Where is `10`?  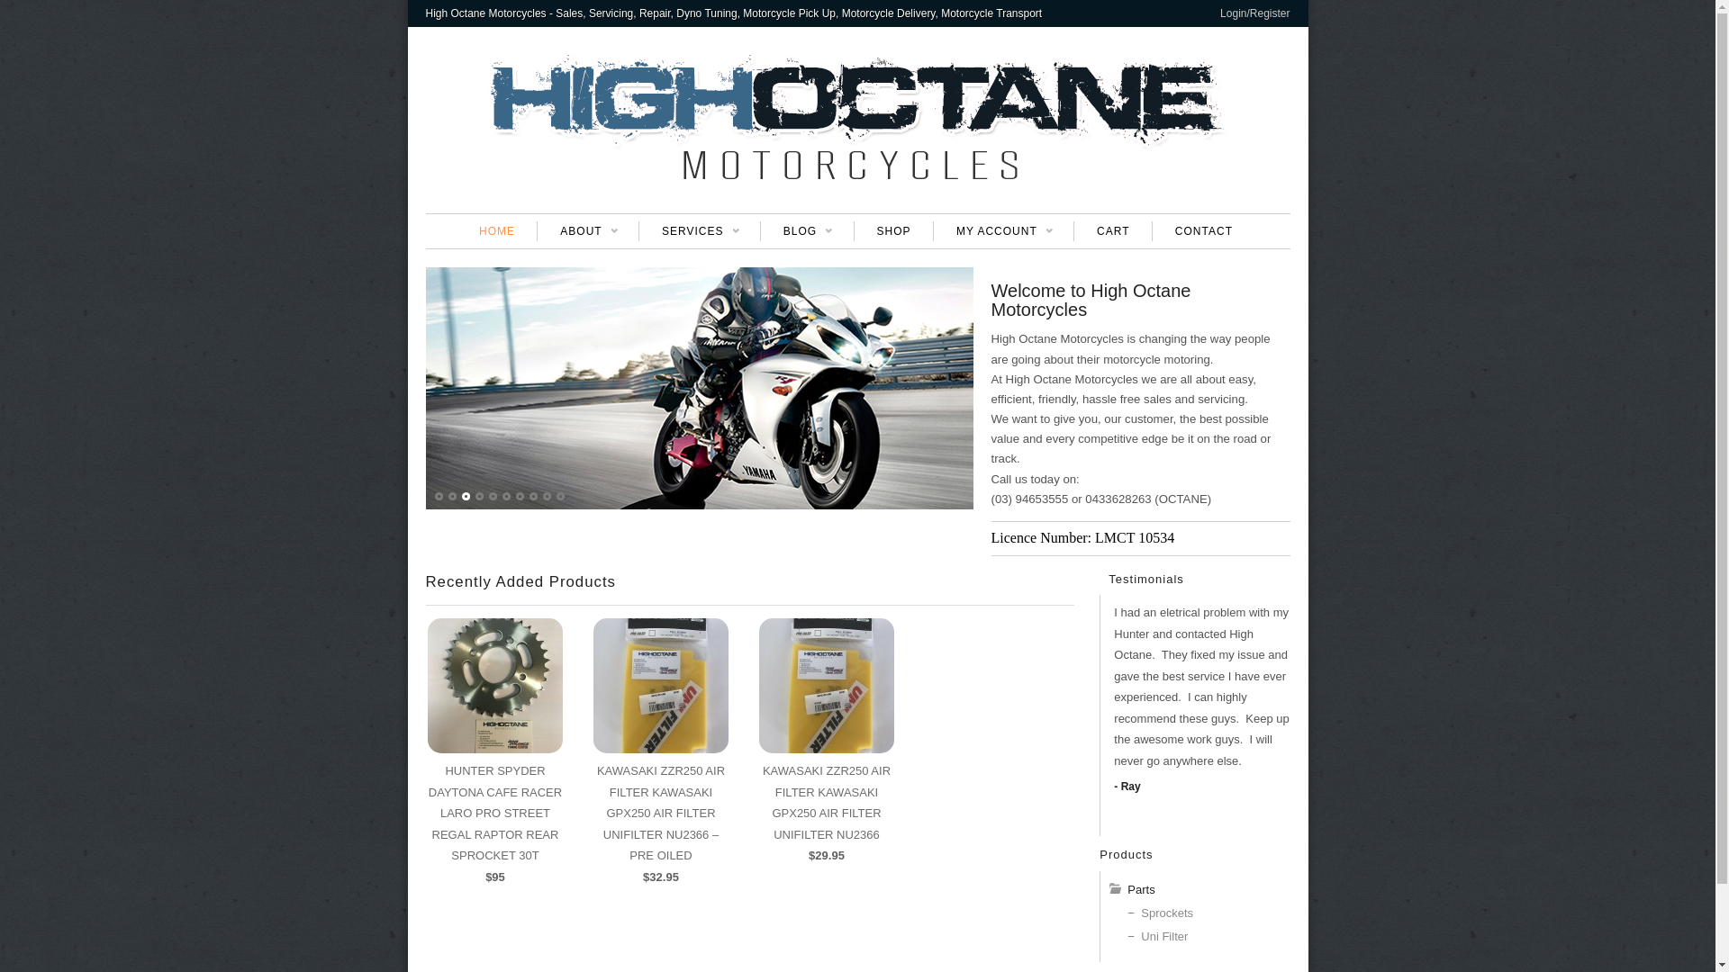
10 is located at coordinates (561, 497).